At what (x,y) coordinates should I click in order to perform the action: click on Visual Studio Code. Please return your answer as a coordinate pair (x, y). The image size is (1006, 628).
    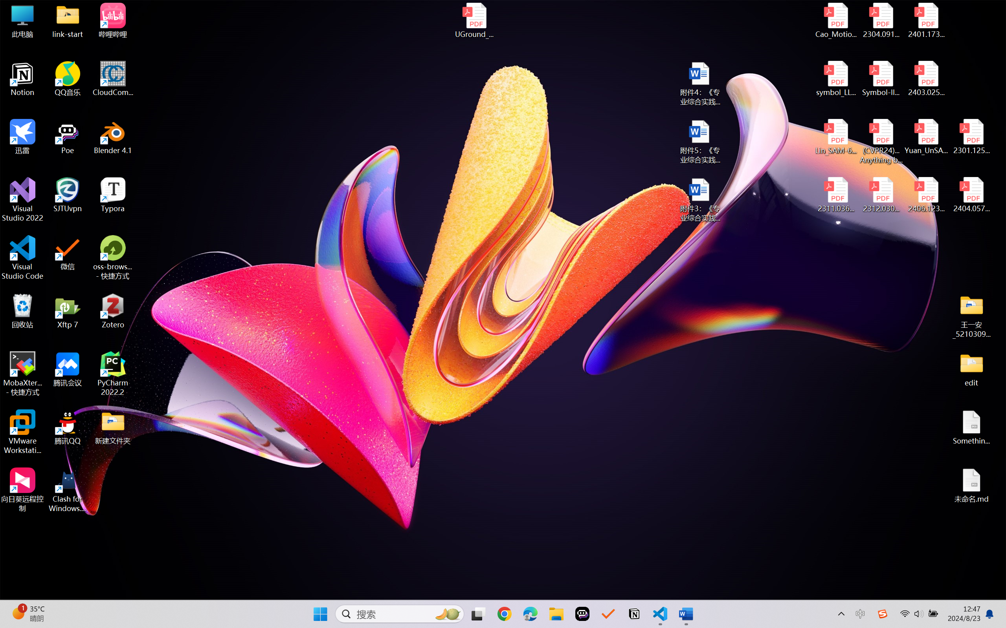
    Looking at the image, I should click on (23, 257).